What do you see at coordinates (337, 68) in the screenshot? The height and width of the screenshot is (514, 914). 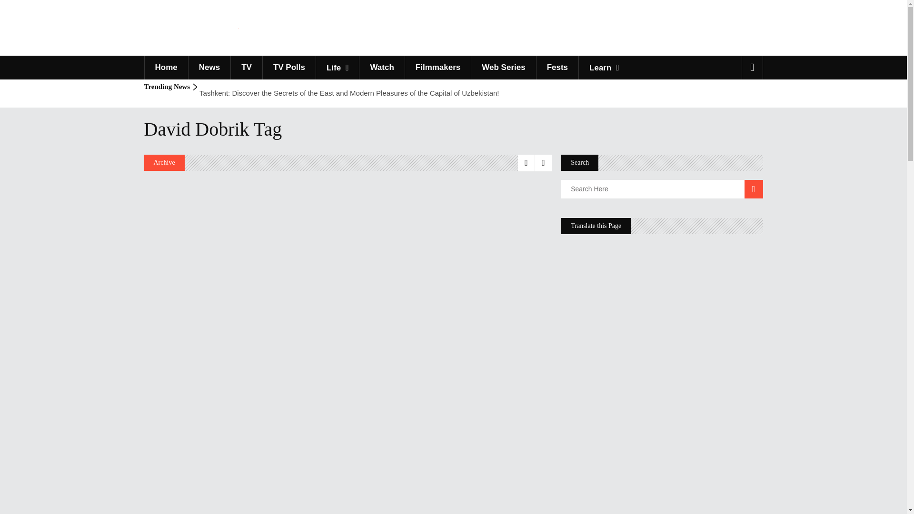 I see `Life` at bounding box center [337, 68].